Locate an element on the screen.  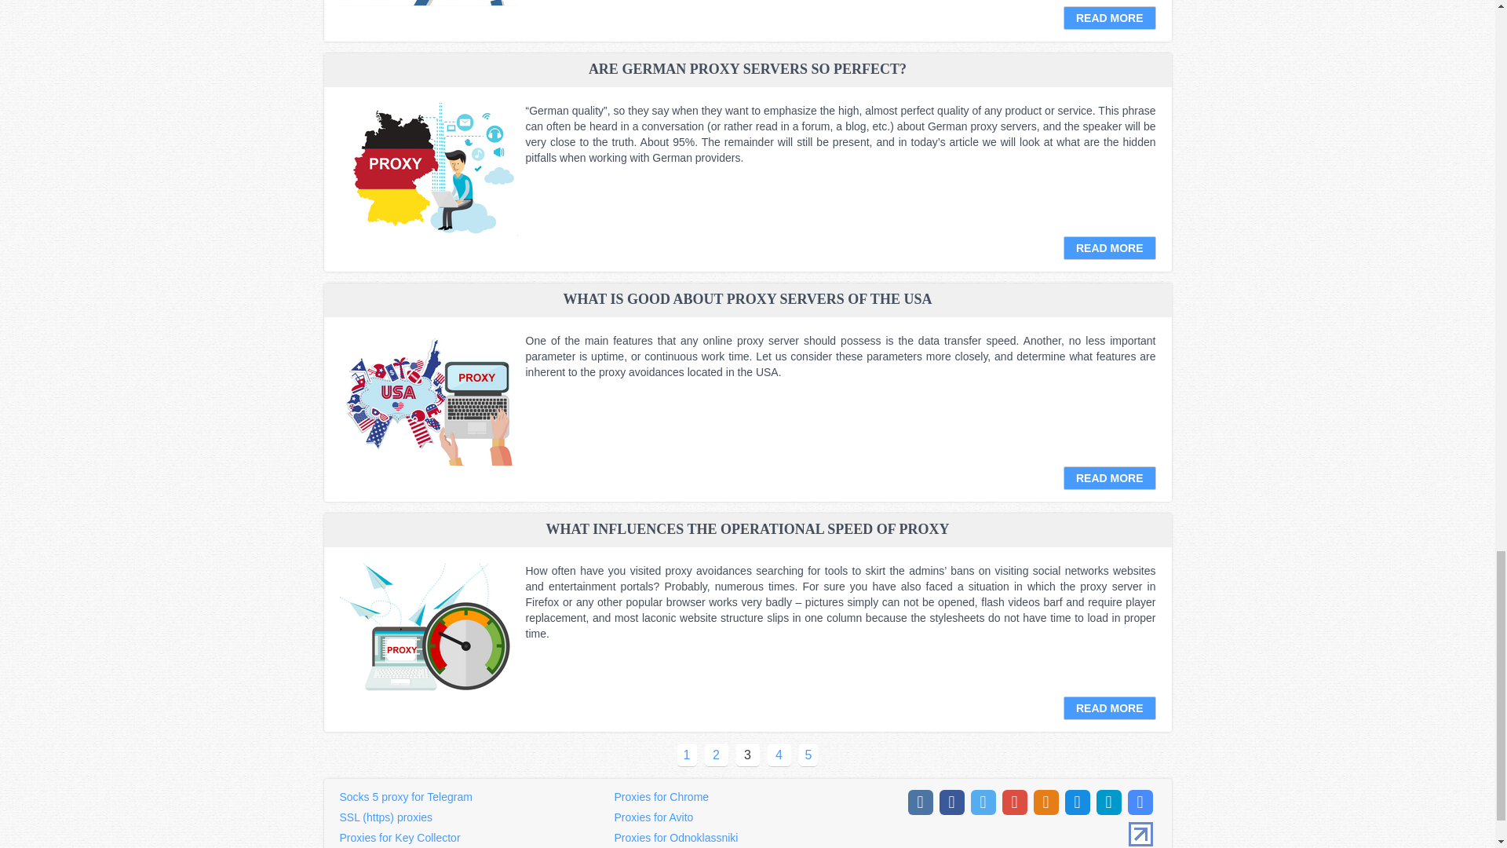
Advantages and disadvantages of Russian proxy servers is located at coordinates (428, 3).